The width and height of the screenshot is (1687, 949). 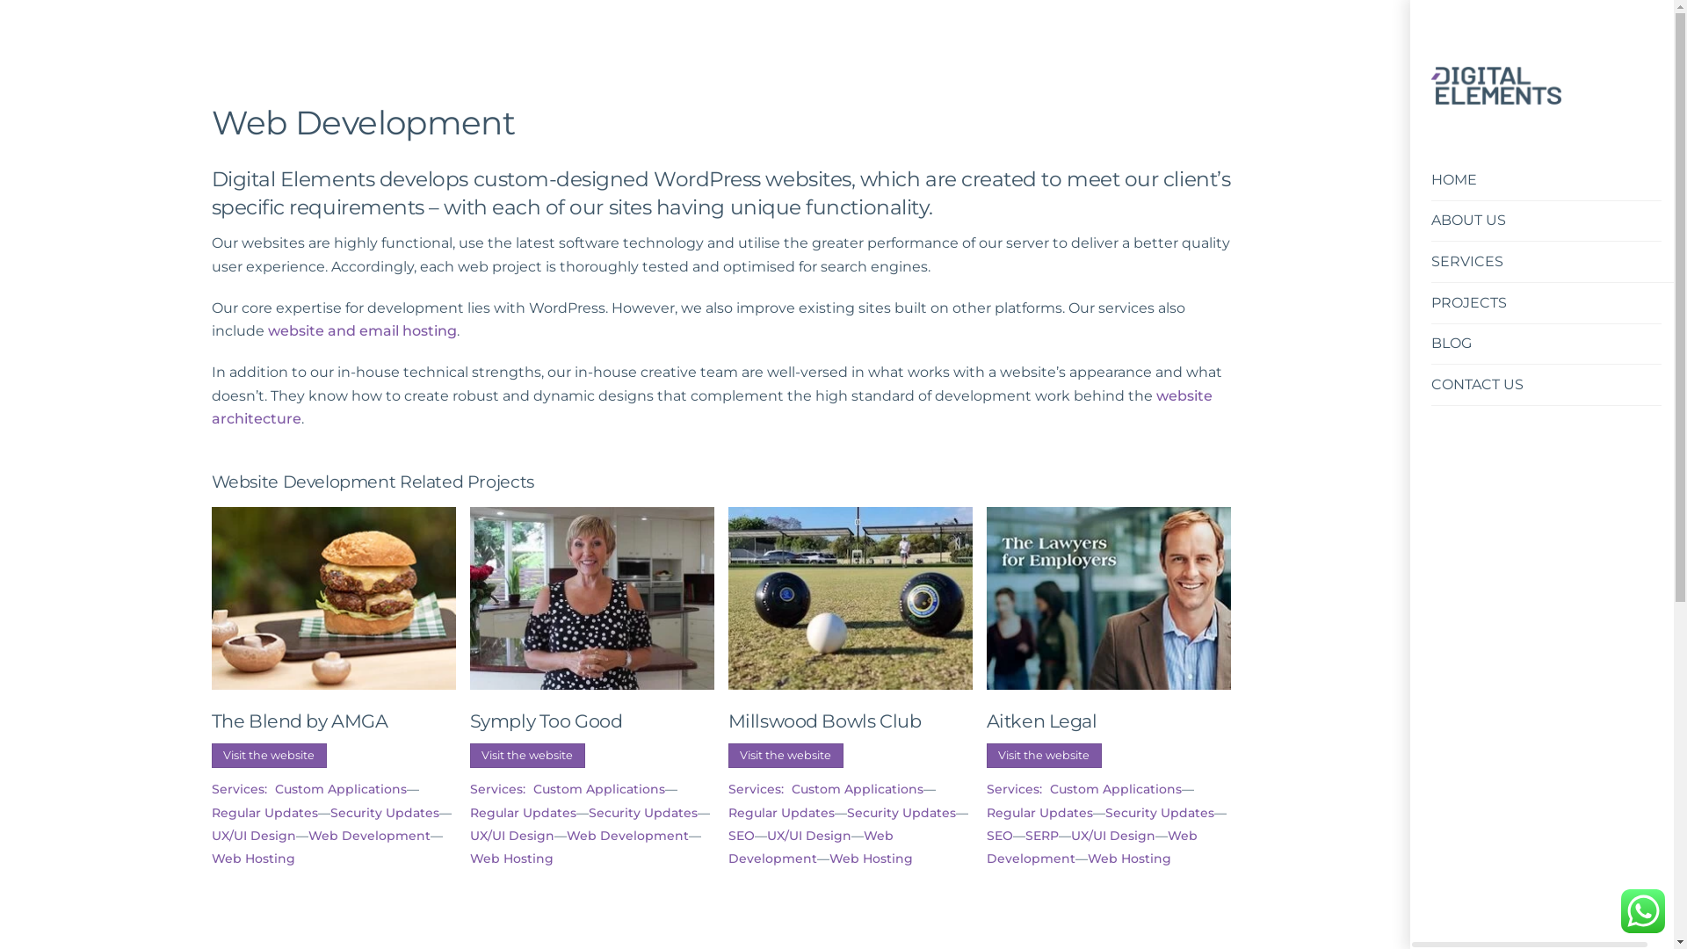 What do you see at coordinates (1092, 847) in the screenshot?
I see `Web Development` at bounding box center [1092, 847].